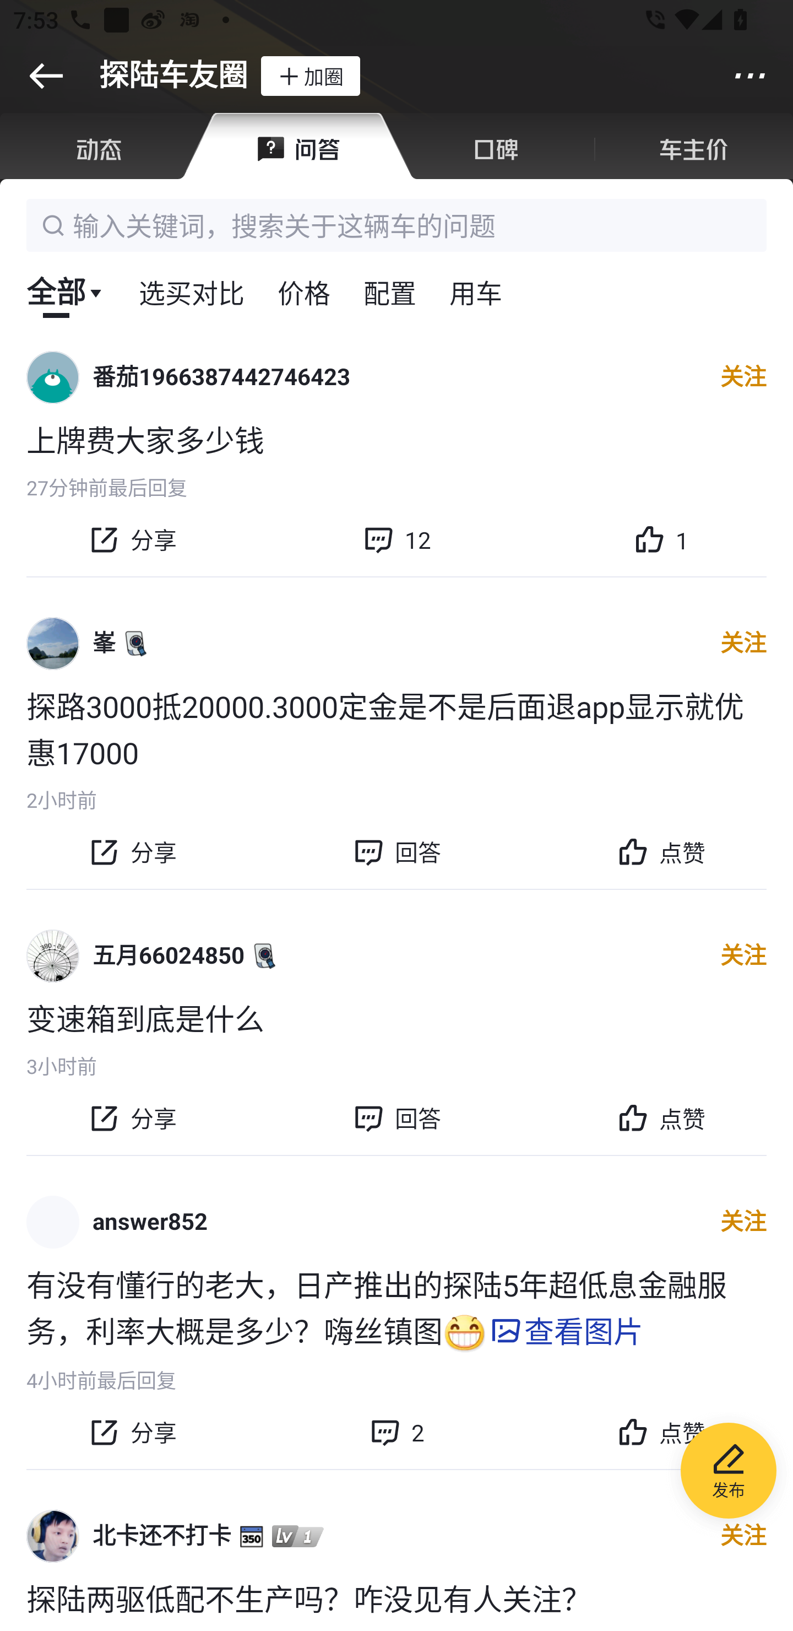  I want to click on 价格, so click(304, 291).